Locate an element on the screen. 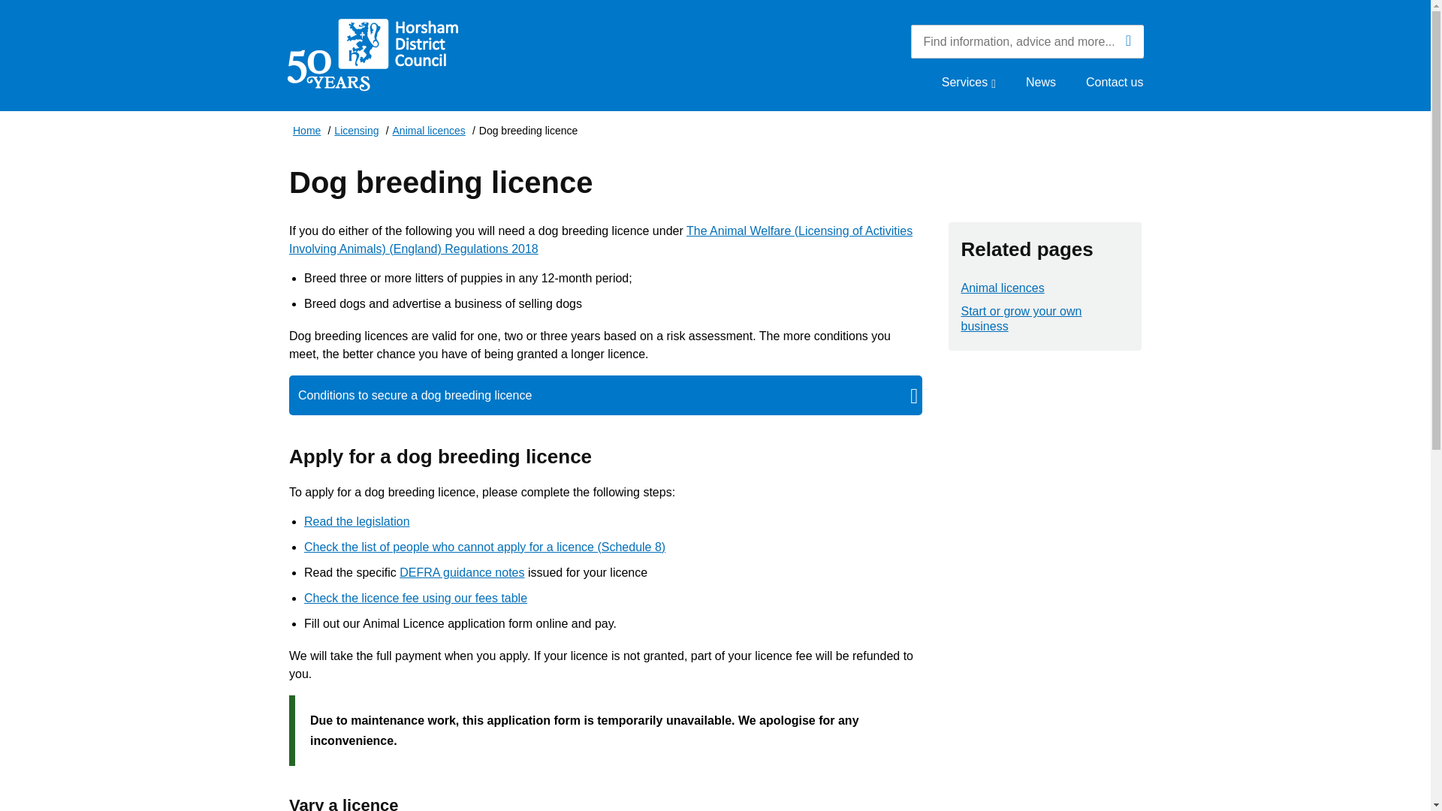  SEARCH is located at coordinates (1128, 41).